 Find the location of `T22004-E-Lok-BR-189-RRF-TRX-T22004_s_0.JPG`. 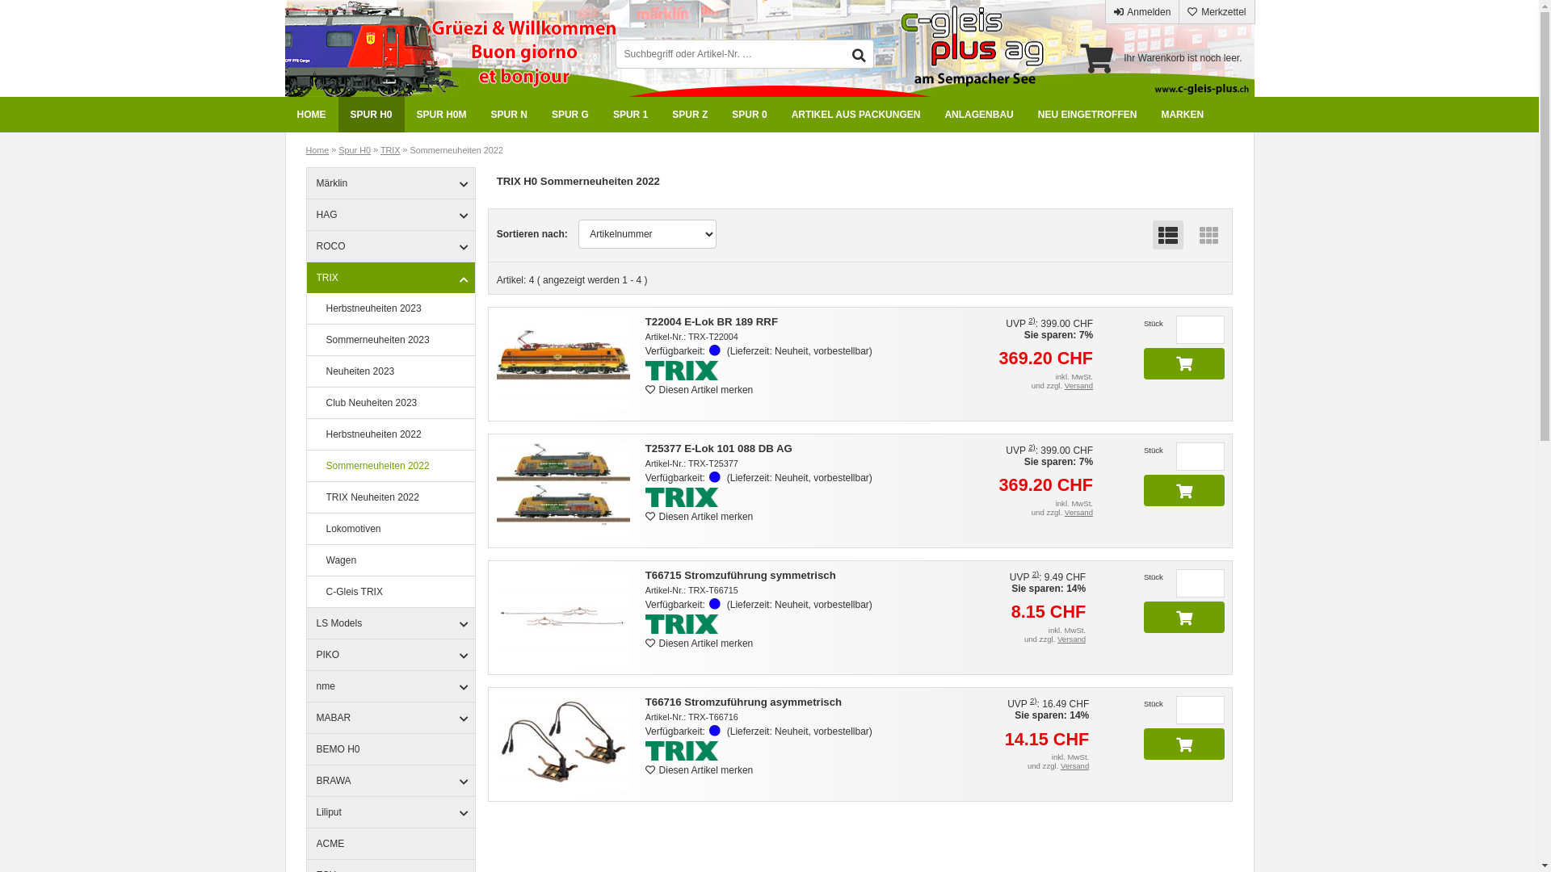

T22004-E-Lok-BR-189-RRF-TRX-T22004_s_0.JPG is located at coordinates (564, 363).